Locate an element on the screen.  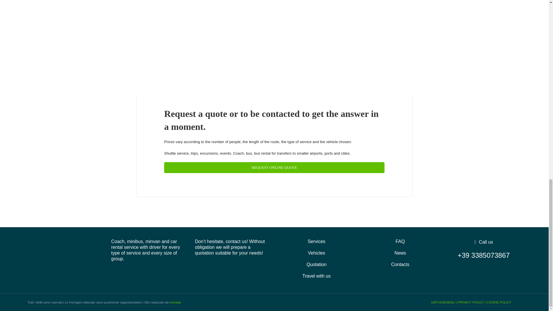
REQUEST ONLINE QUOTE is located at coordinates (274, 167).